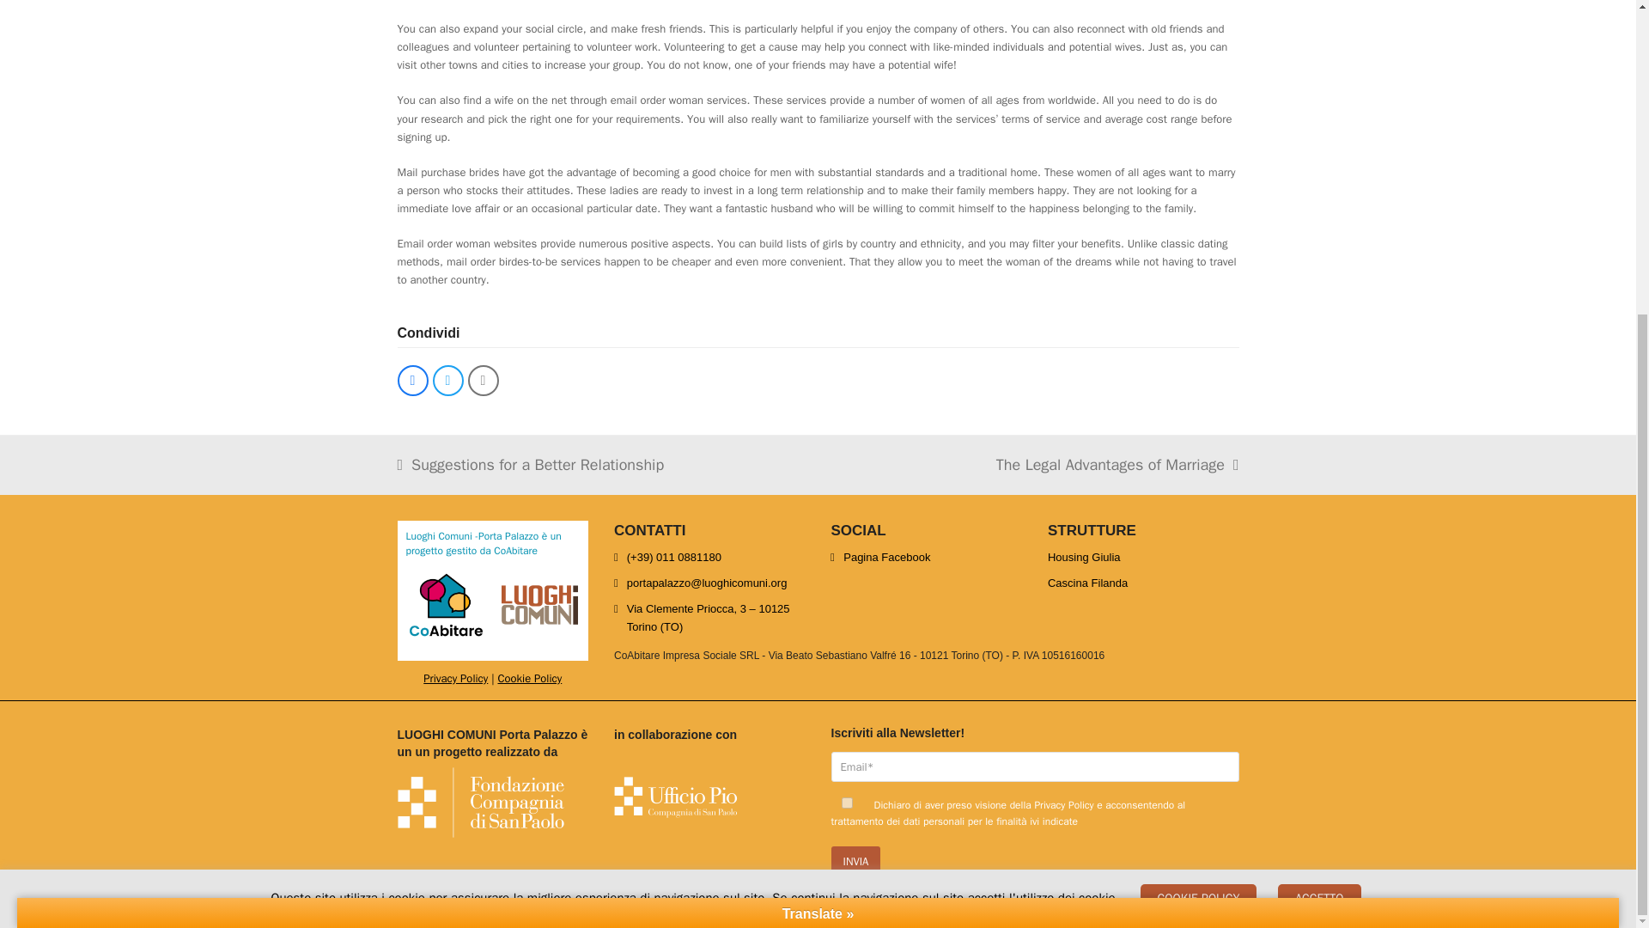  Describe the element at coordinates (482, 380) in the screenshot. I see `Share via Email` at that location.